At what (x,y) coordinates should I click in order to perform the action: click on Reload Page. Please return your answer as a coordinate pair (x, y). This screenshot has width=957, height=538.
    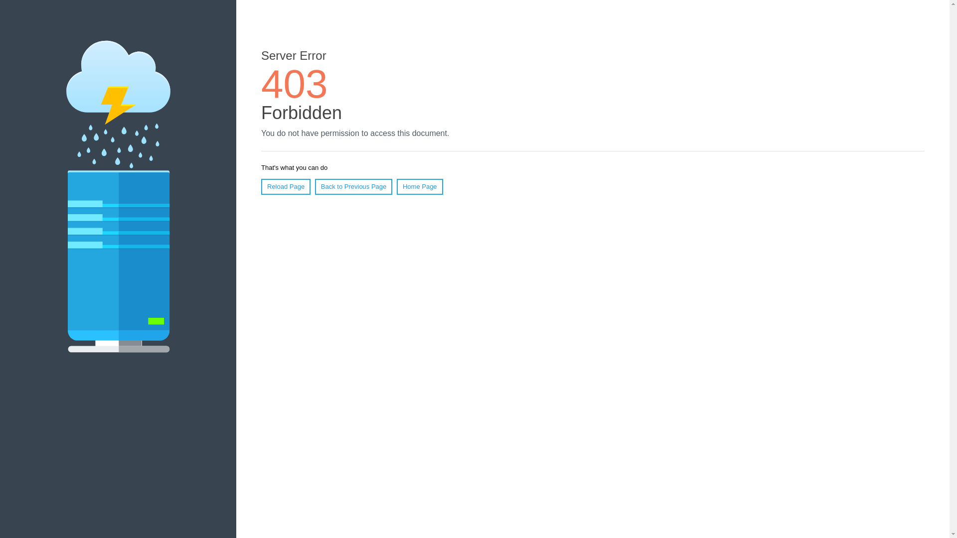
    Looking at the image, I should click on (286, 186).